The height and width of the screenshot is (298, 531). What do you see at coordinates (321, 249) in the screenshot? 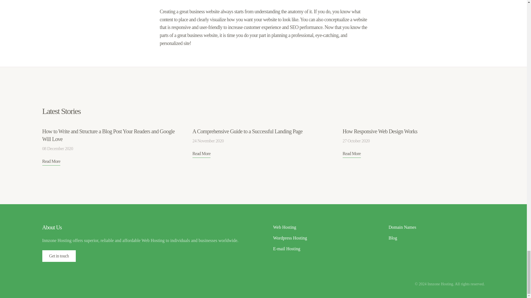
I see `E-mail Hosting` at bounding box center [321, 249].